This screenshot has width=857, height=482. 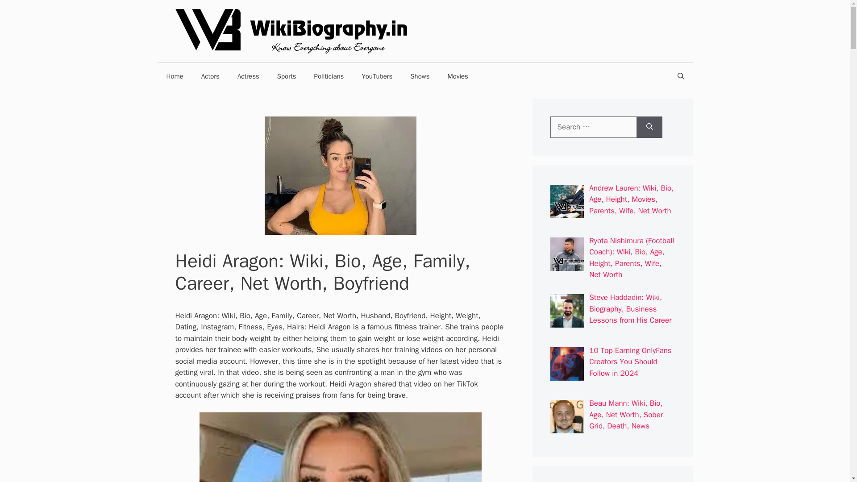 I want to click on Shows, so click(x=420, y=76).